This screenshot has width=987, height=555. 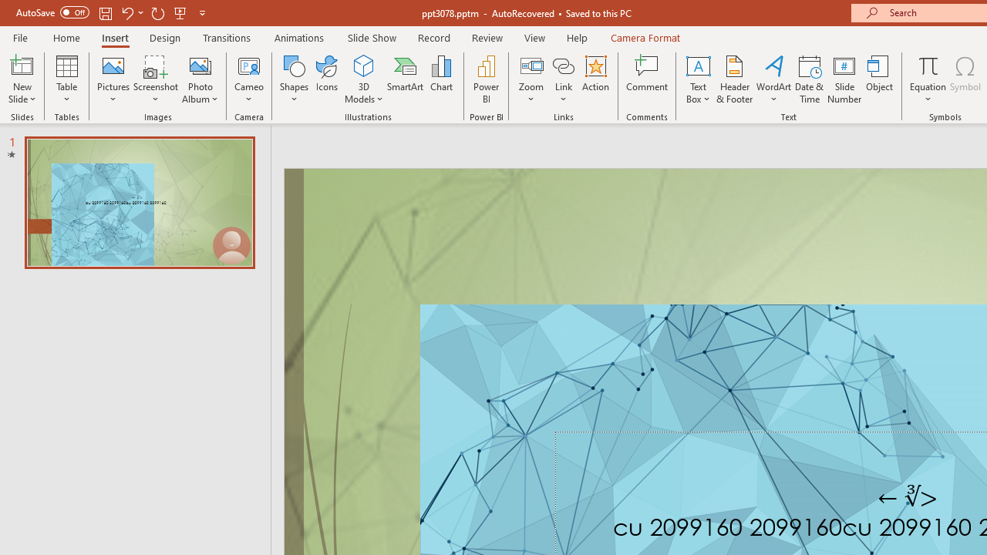 I want to click on New Photo Album..., so click(x=200, y=65).